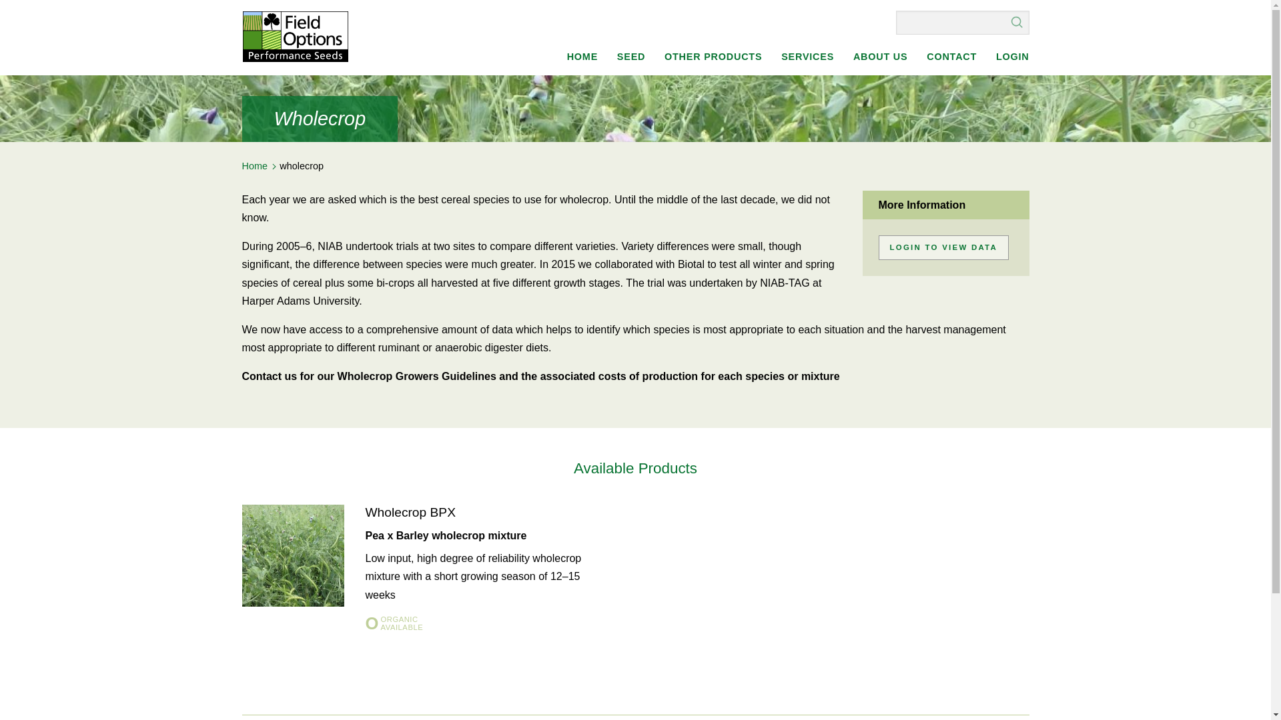  I want to click on Enter the terms you wish to search for., so click(962, 23).